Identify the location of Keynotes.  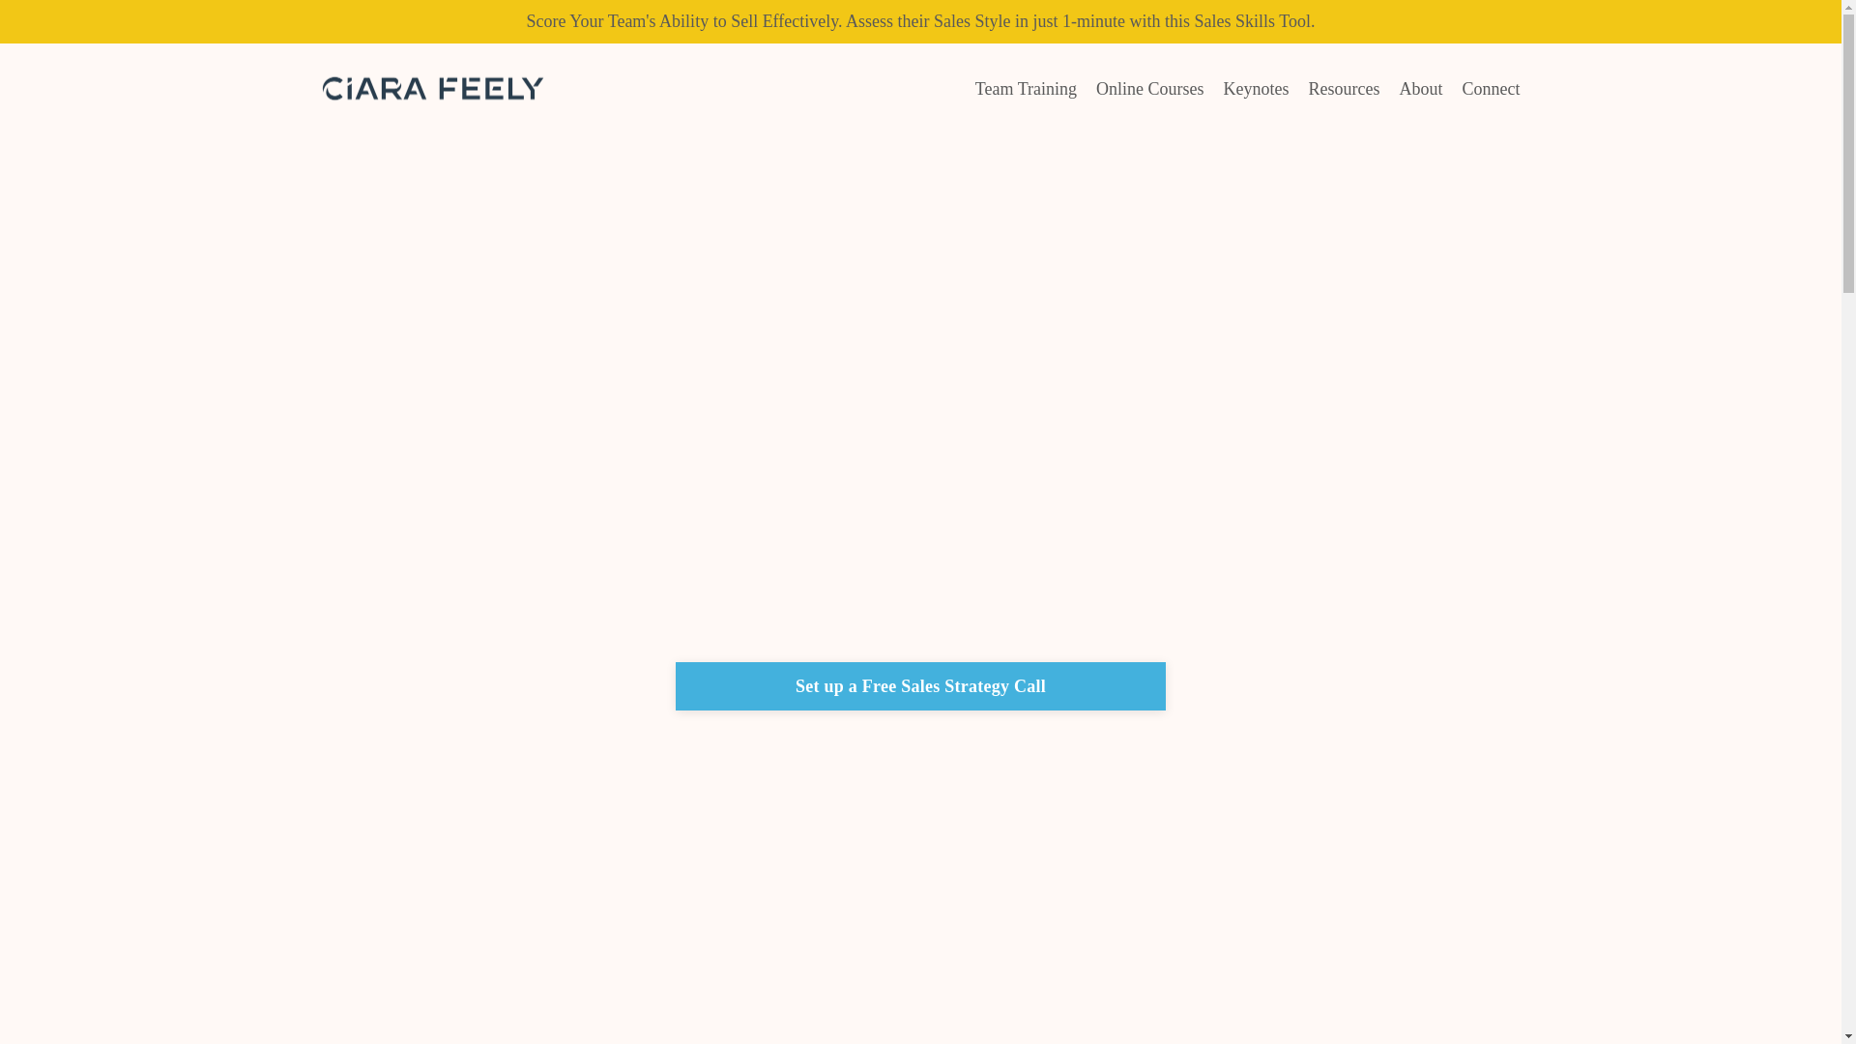
(1257, 89).